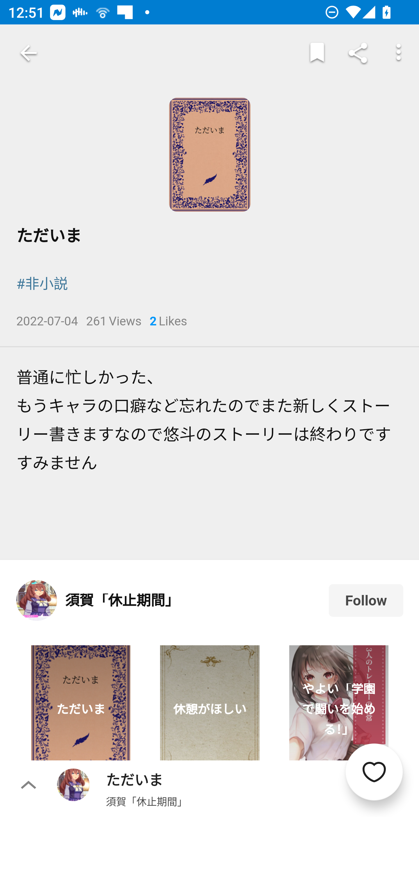 Image resolution: width=419 pixels, height=884 pixels. What do you see at coordinates (399, 53) in the screenshot?
I see `More options` at bounding box center [399, 53].